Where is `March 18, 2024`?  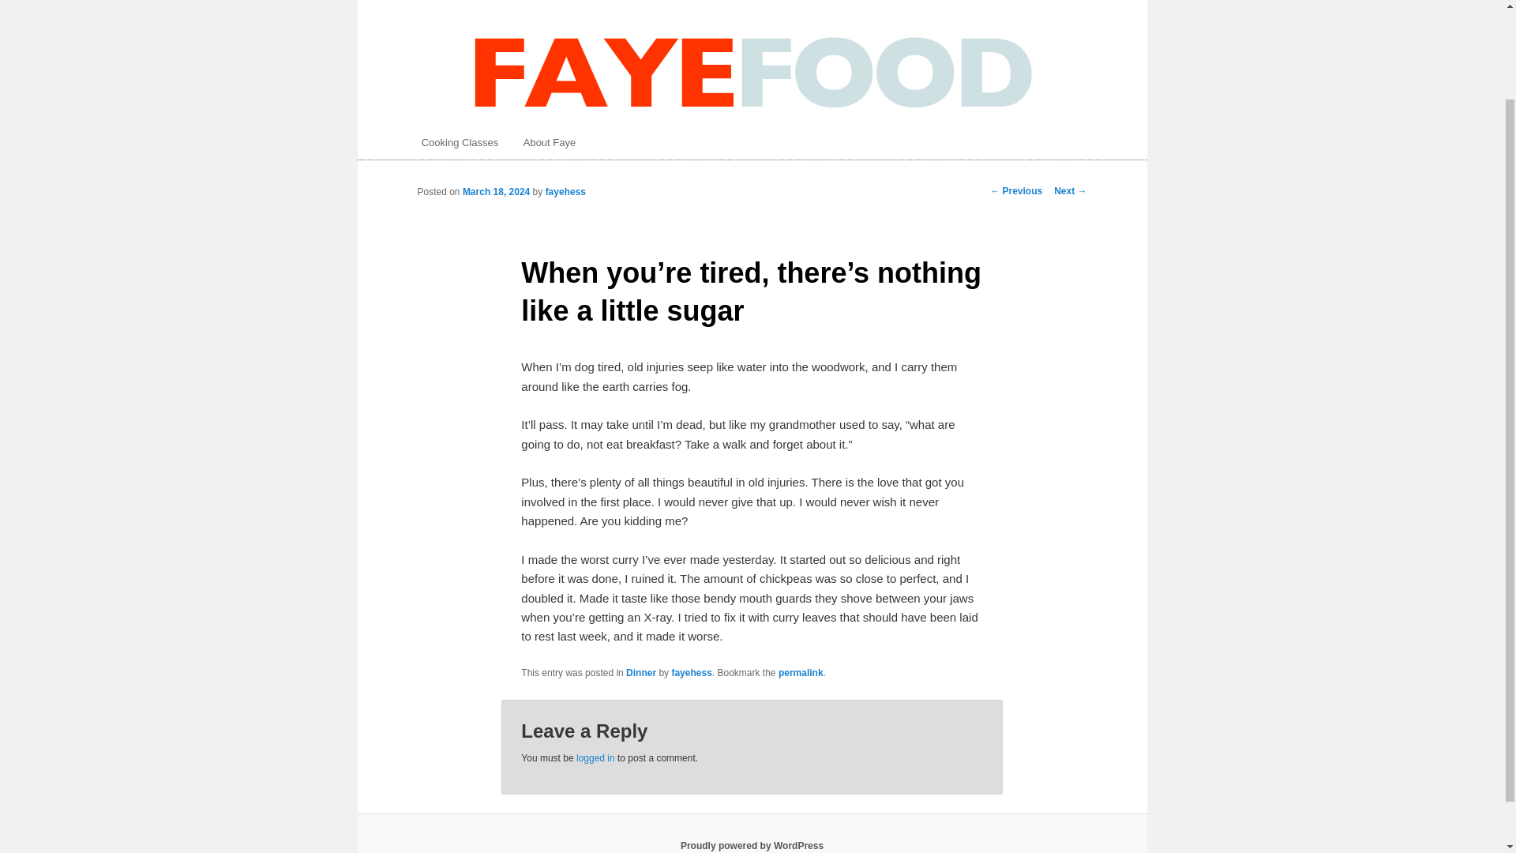
March 18, 2024 is located at coordinates (496, 191).